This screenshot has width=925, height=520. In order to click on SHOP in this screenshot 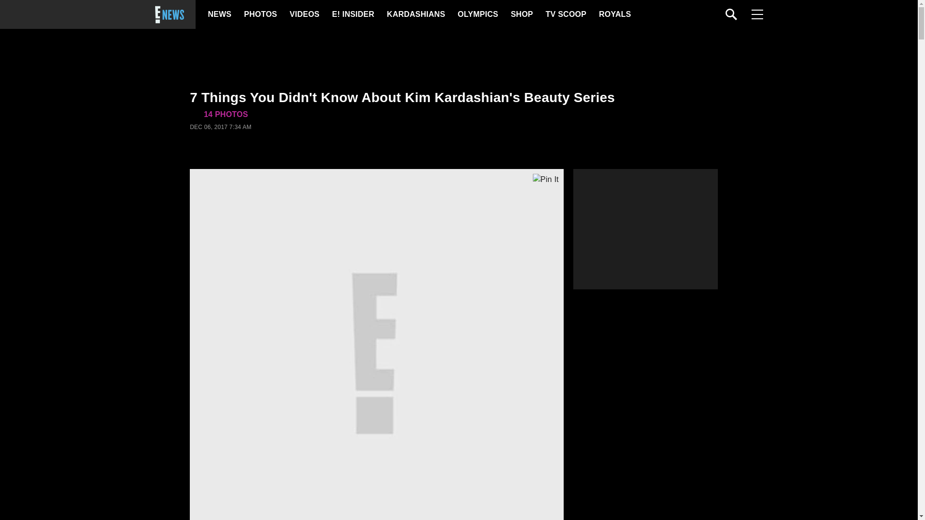, I will do `click(521, 14)`.